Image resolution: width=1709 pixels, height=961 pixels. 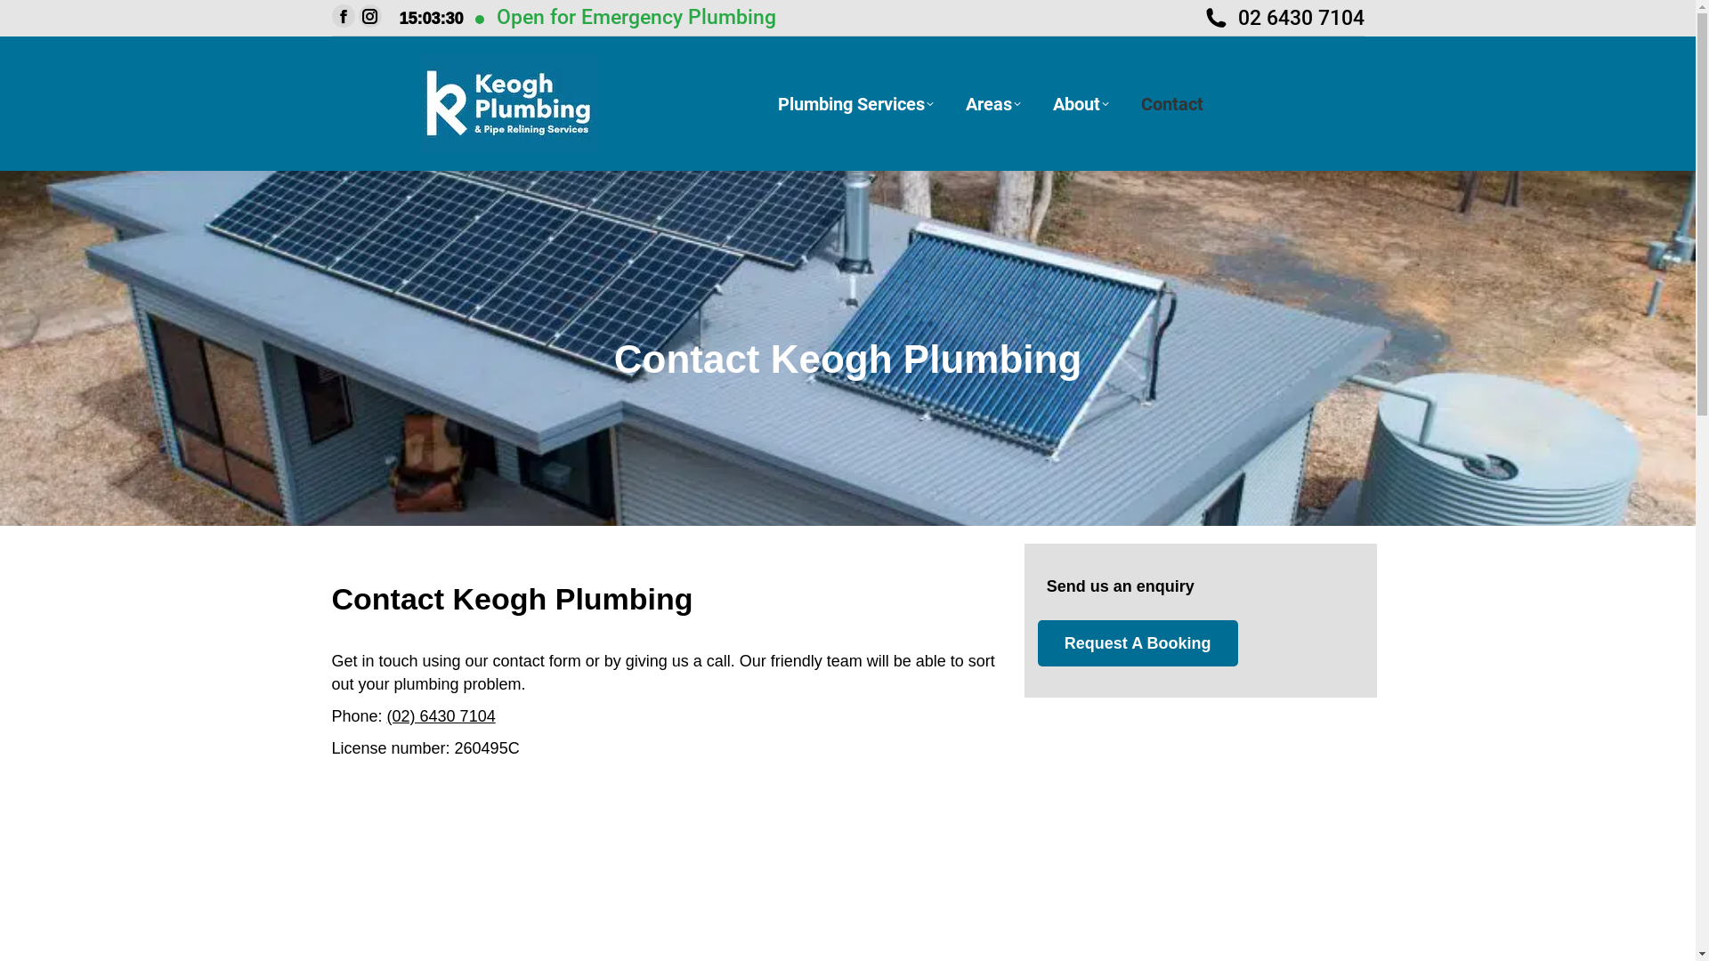 I want to click on Request A Booking, so click(x=1138, y=643).